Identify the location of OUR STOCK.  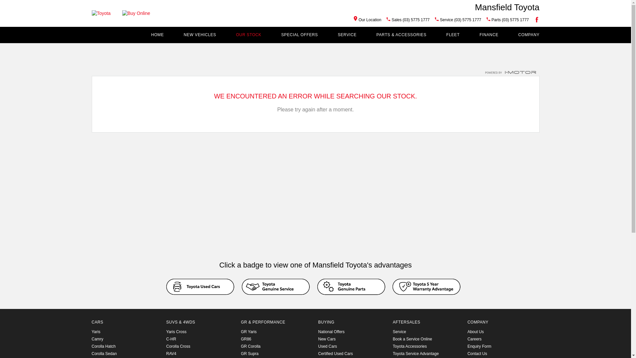
(248, 35).